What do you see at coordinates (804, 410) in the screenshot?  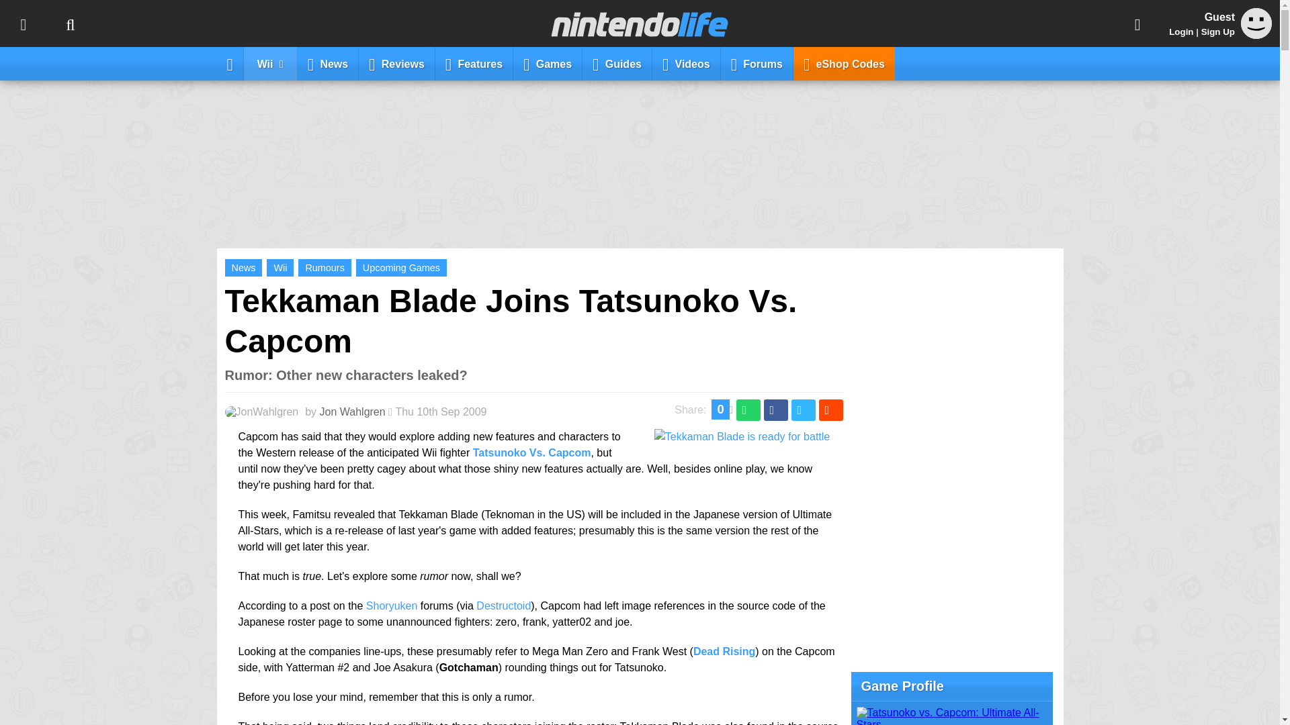 I see `Share this on Twitter` at bounding box center [804, 410].